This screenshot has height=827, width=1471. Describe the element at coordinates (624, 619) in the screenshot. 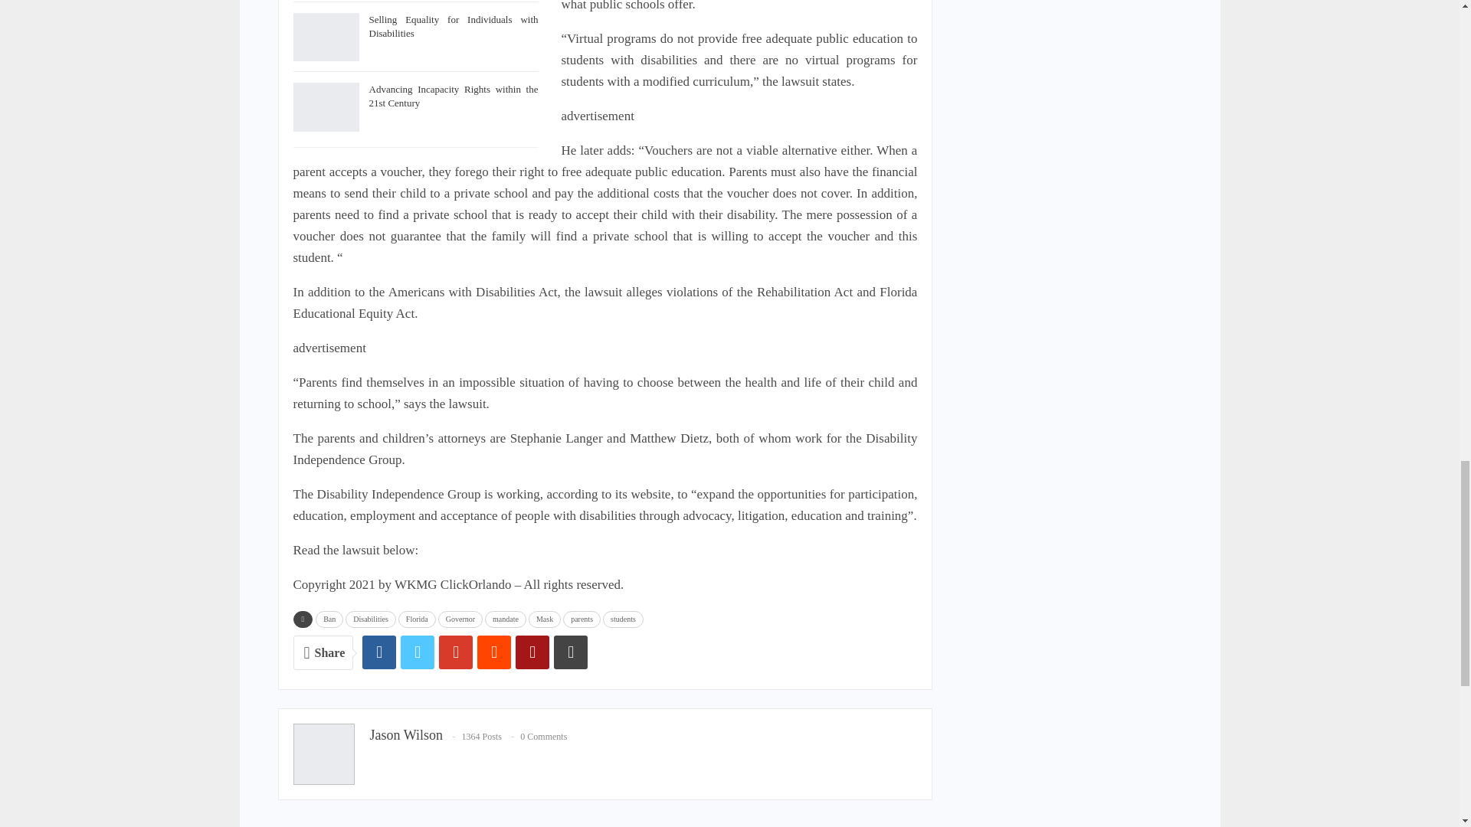

I see `students` at that location.